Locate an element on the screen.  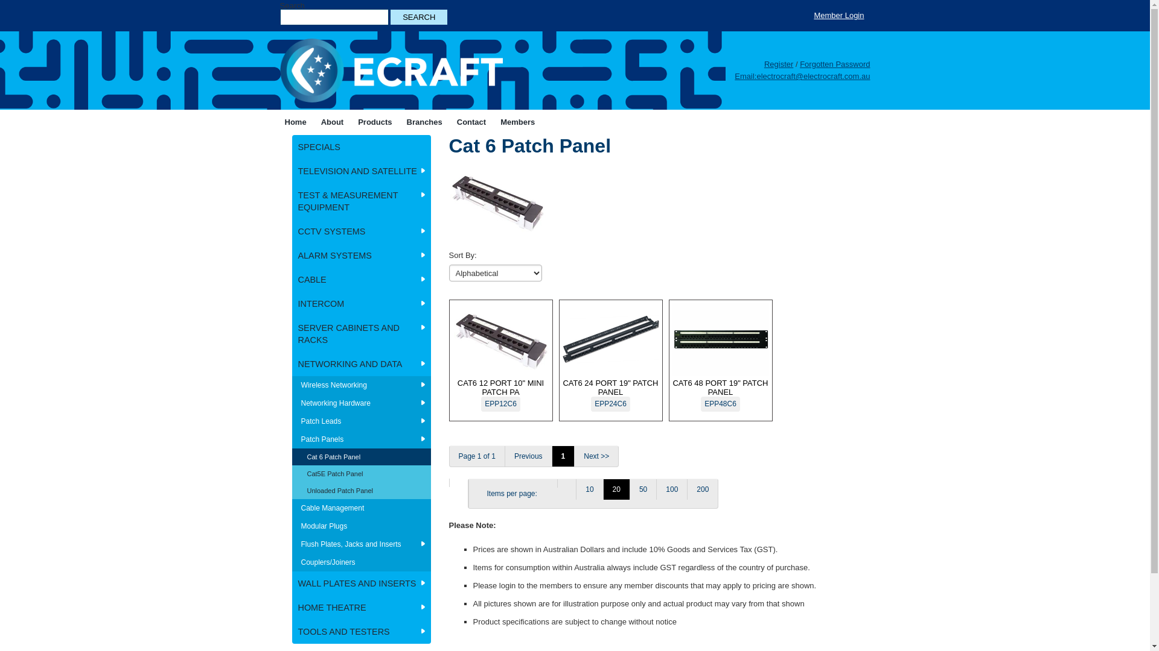
cat6 48 port 19 patch panel is located at coordinates (721, 339).